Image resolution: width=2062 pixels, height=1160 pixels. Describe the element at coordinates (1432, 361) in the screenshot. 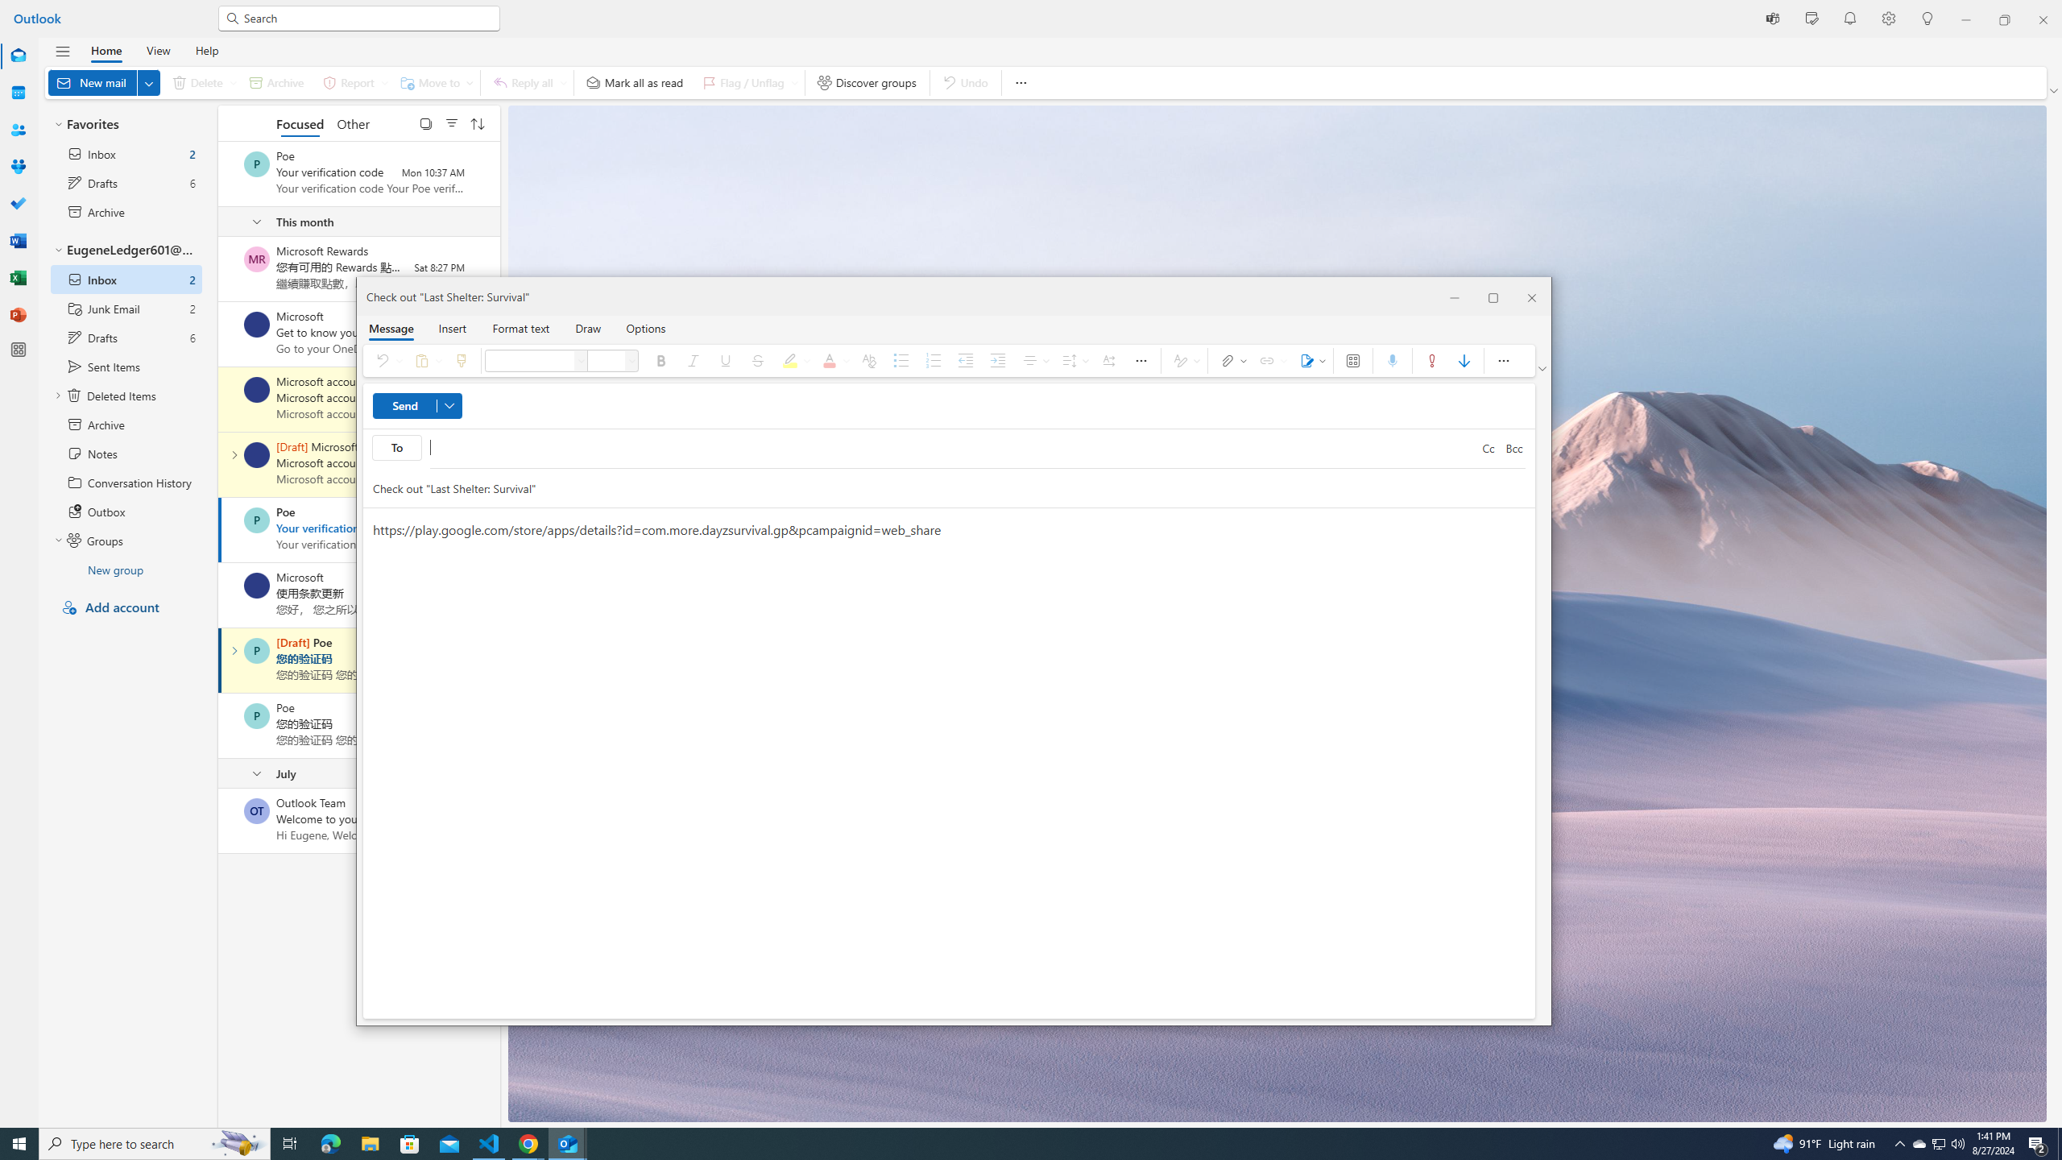

I see `High importance` at that location.